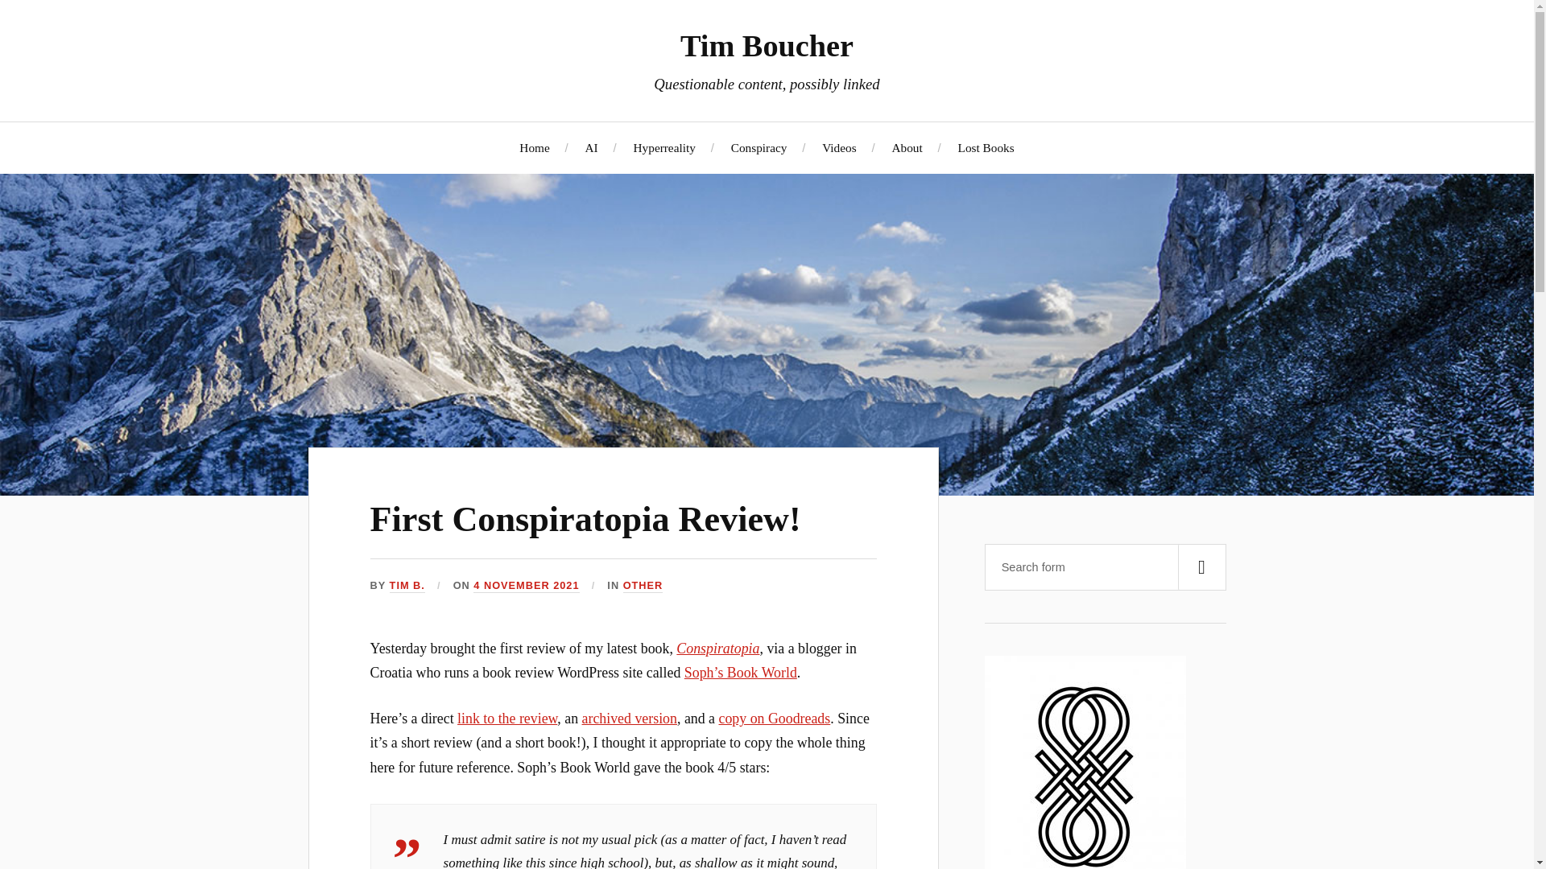 Image resolution: width=1546 pixels, height=869 pixels. What do you see at coordinates (643, 586) in the screenshot?
I see `OTHER` at bounding box center [643, 586].